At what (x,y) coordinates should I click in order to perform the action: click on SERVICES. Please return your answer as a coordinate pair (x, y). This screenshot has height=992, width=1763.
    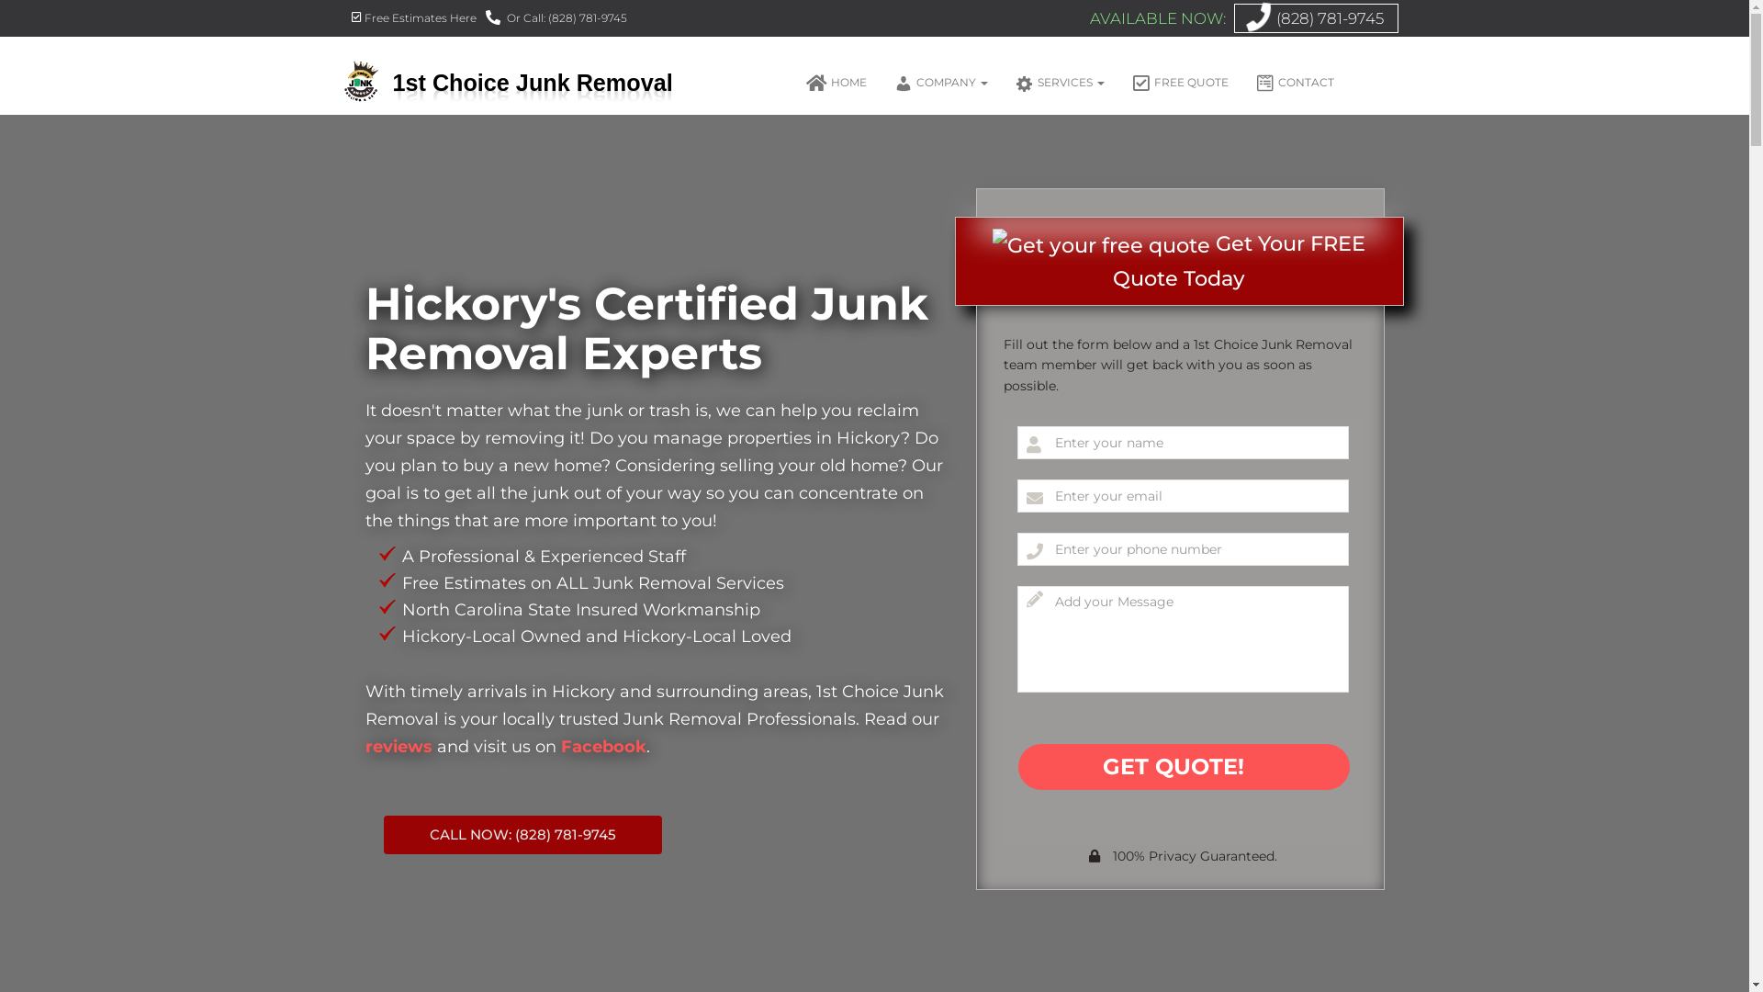
    Looking at the image, I should click on (1060, 83).